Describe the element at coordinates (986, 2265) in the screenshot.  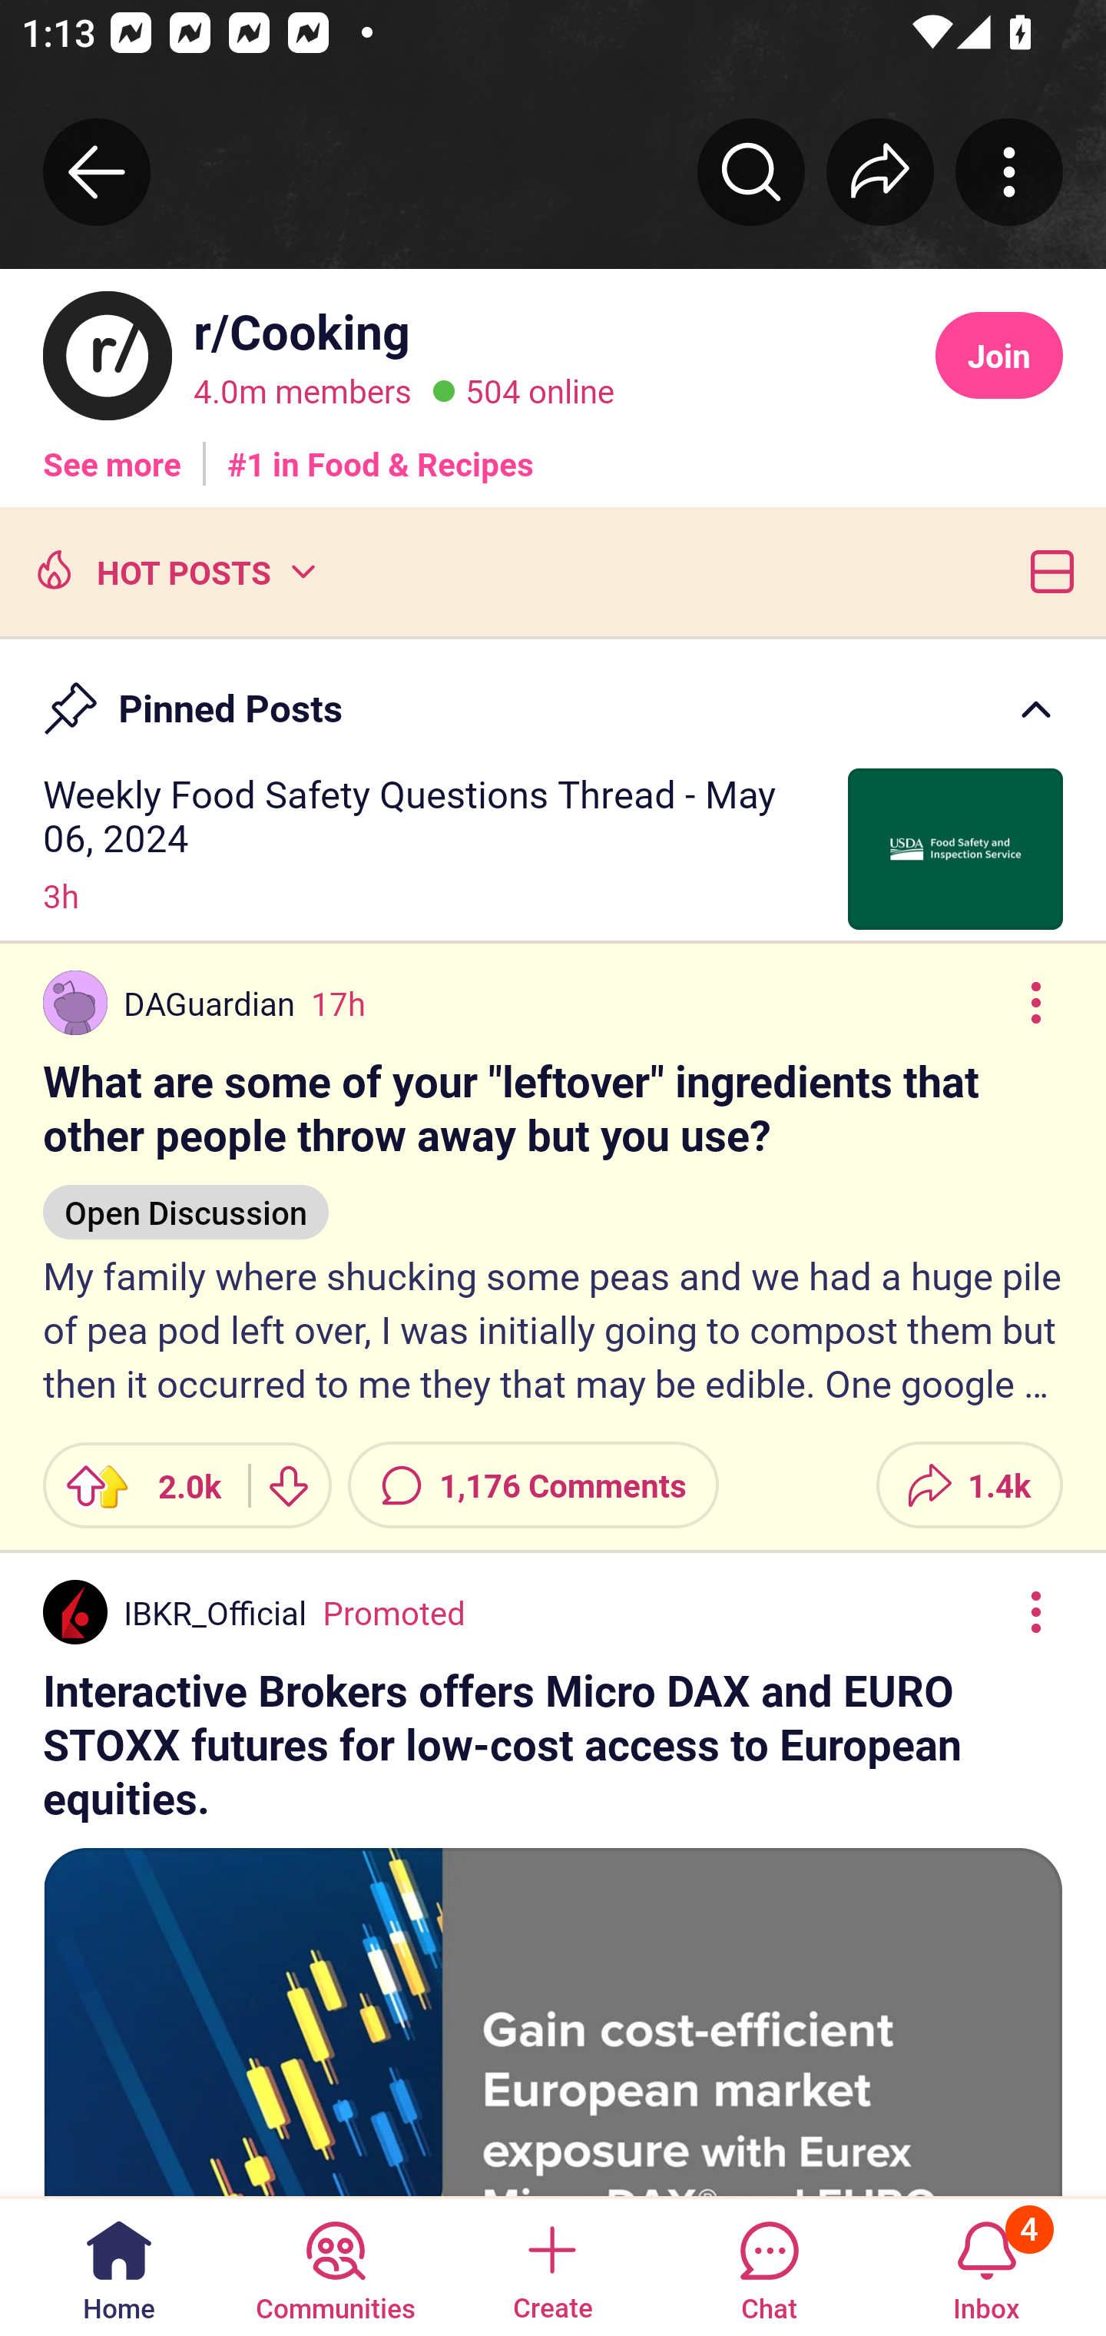
I see `Inbox, has 4 notifications 4 Inbox` at that location.